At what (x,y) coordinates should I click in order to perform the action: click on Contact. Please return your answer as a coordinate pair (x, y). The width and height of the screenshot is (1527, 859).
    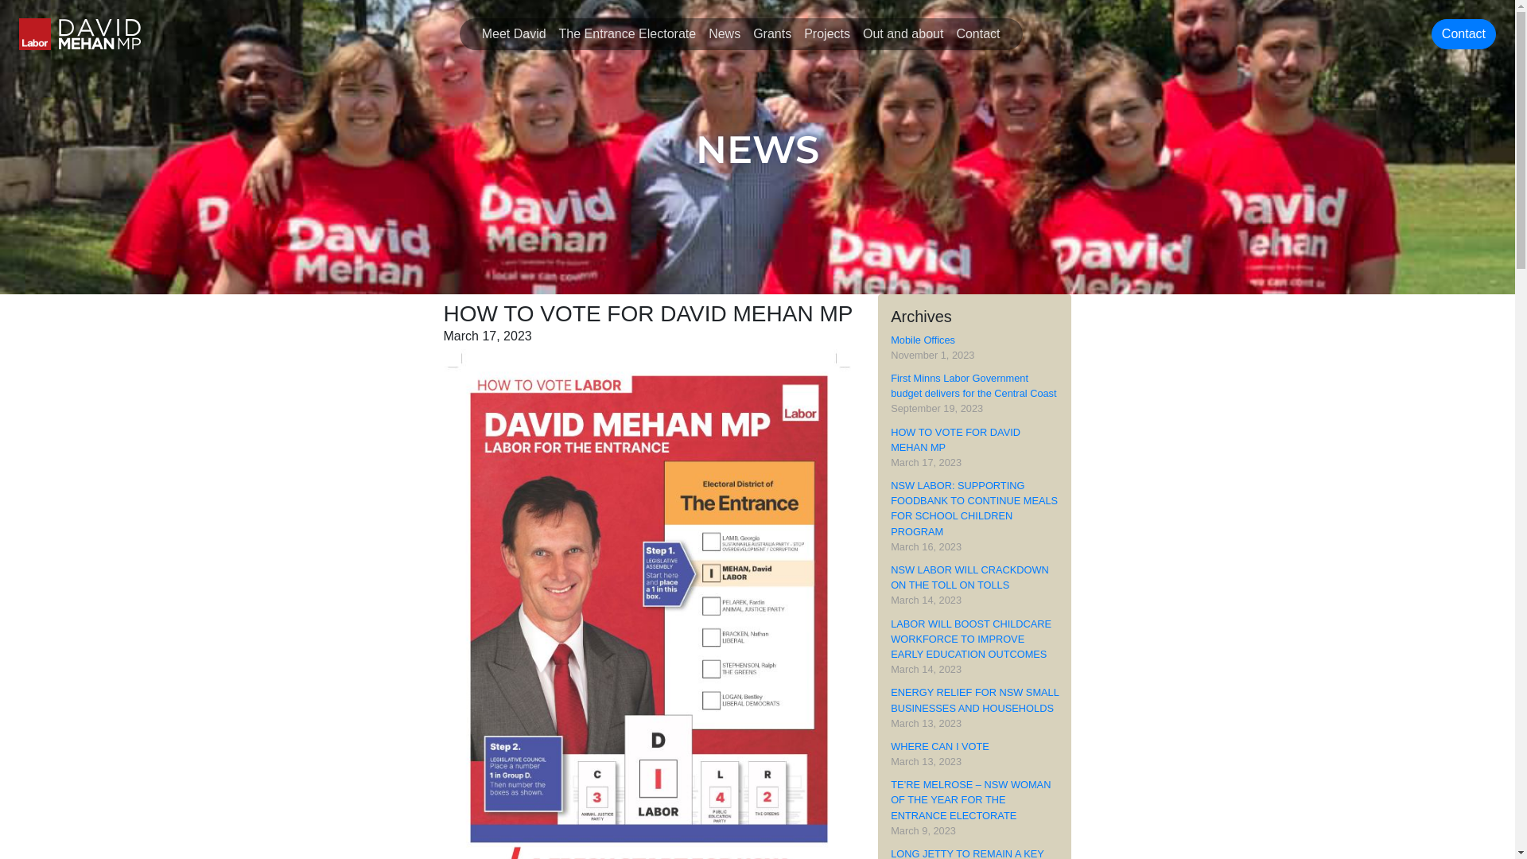
    Looking at the image, I should click on (978, 34).